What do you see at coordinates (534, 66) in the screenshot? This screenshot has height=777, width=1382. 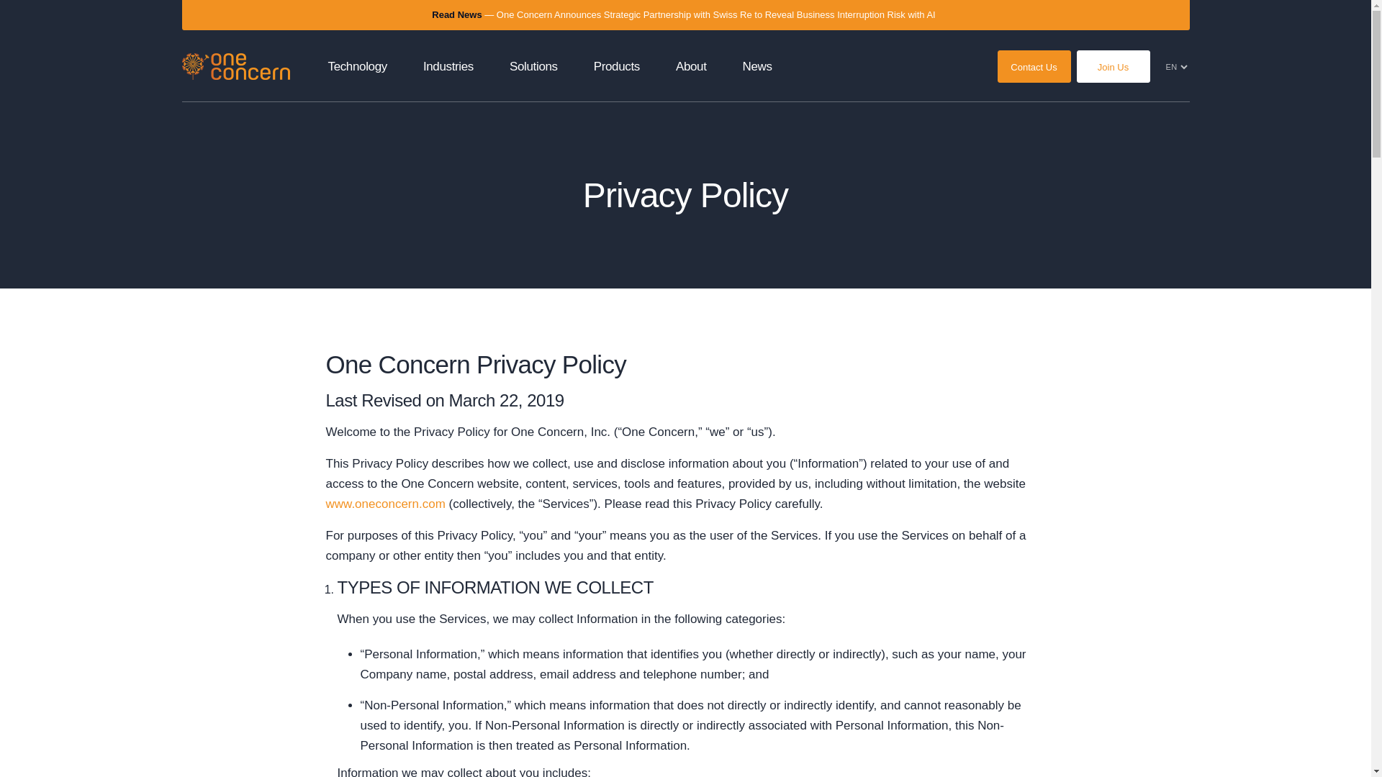 I see `Solutions` at bounding box center [534, 66].